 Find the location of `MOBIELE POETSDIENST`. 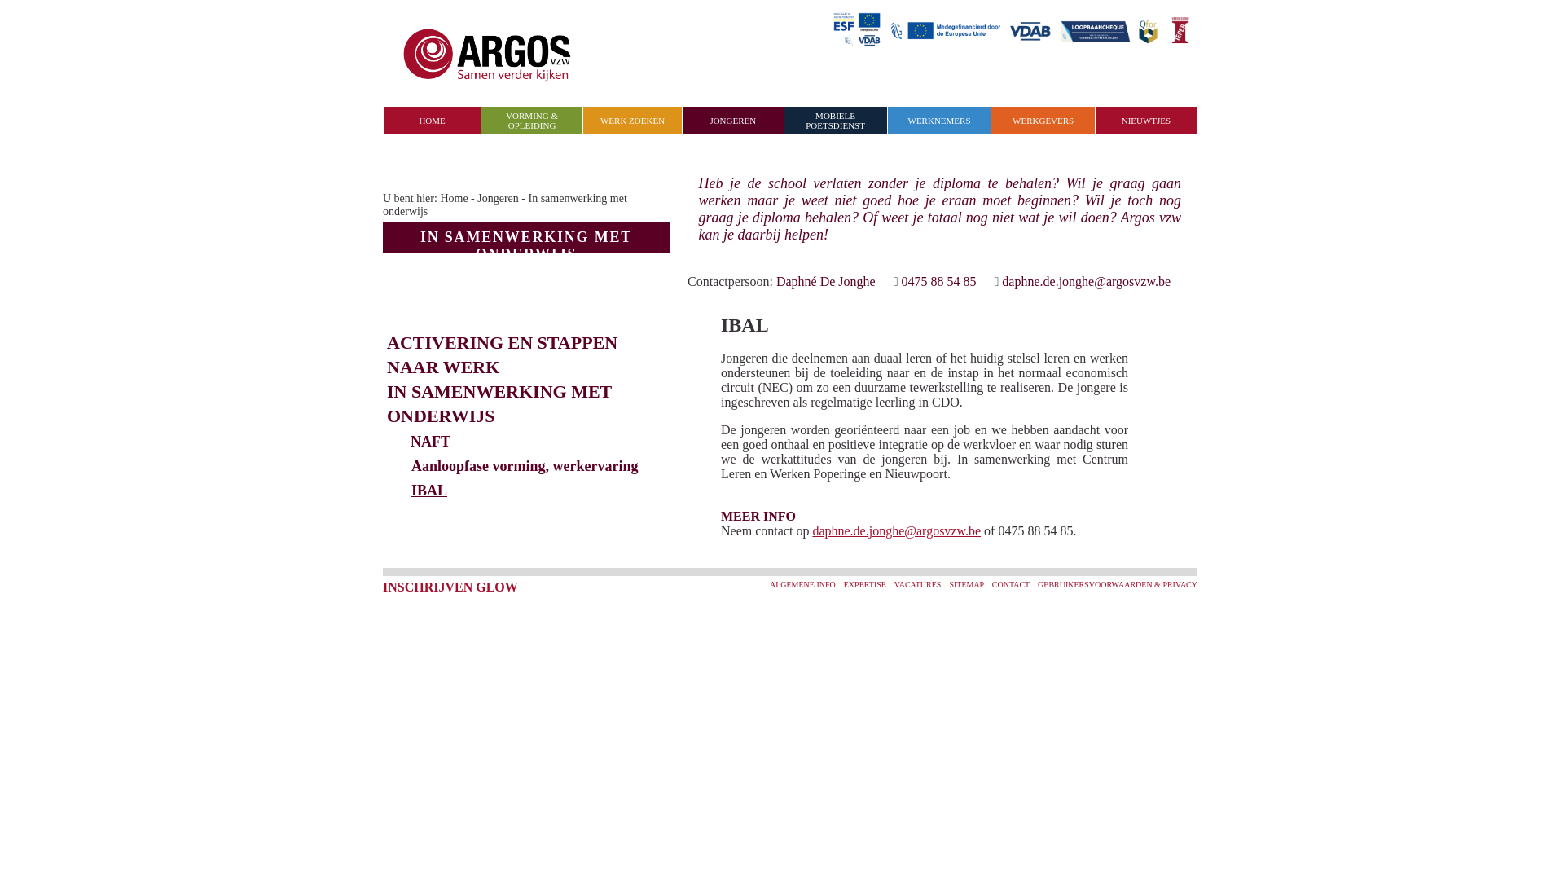

MOBIELE POETSDIENST is located at coordinates (836, 121).